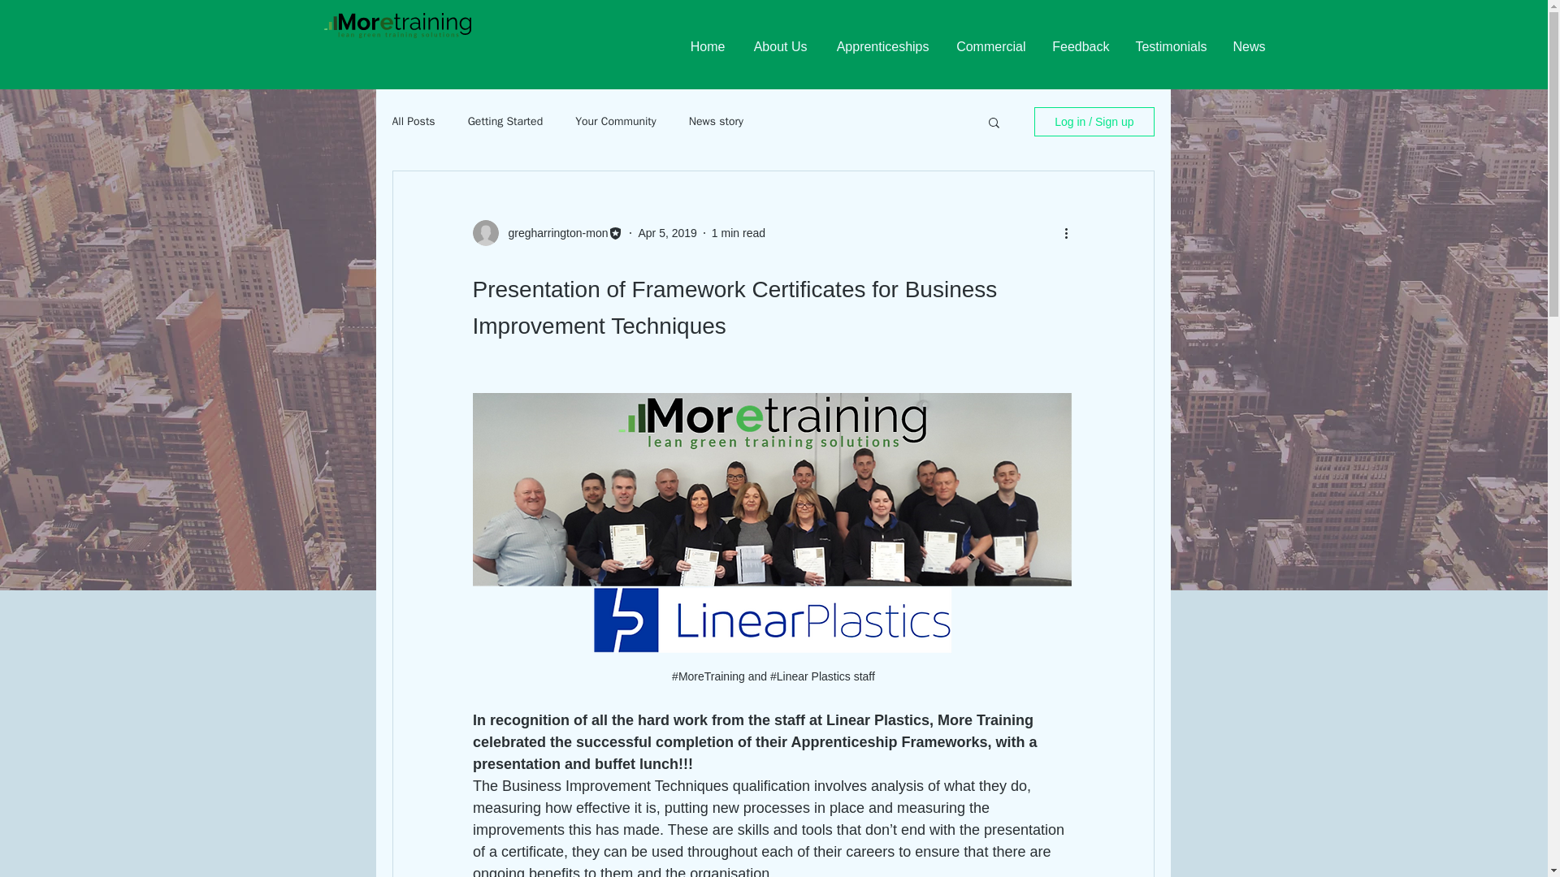  Describe the element at coordinates (616, 122) in the screenshot. I see `Your Community` at that location.